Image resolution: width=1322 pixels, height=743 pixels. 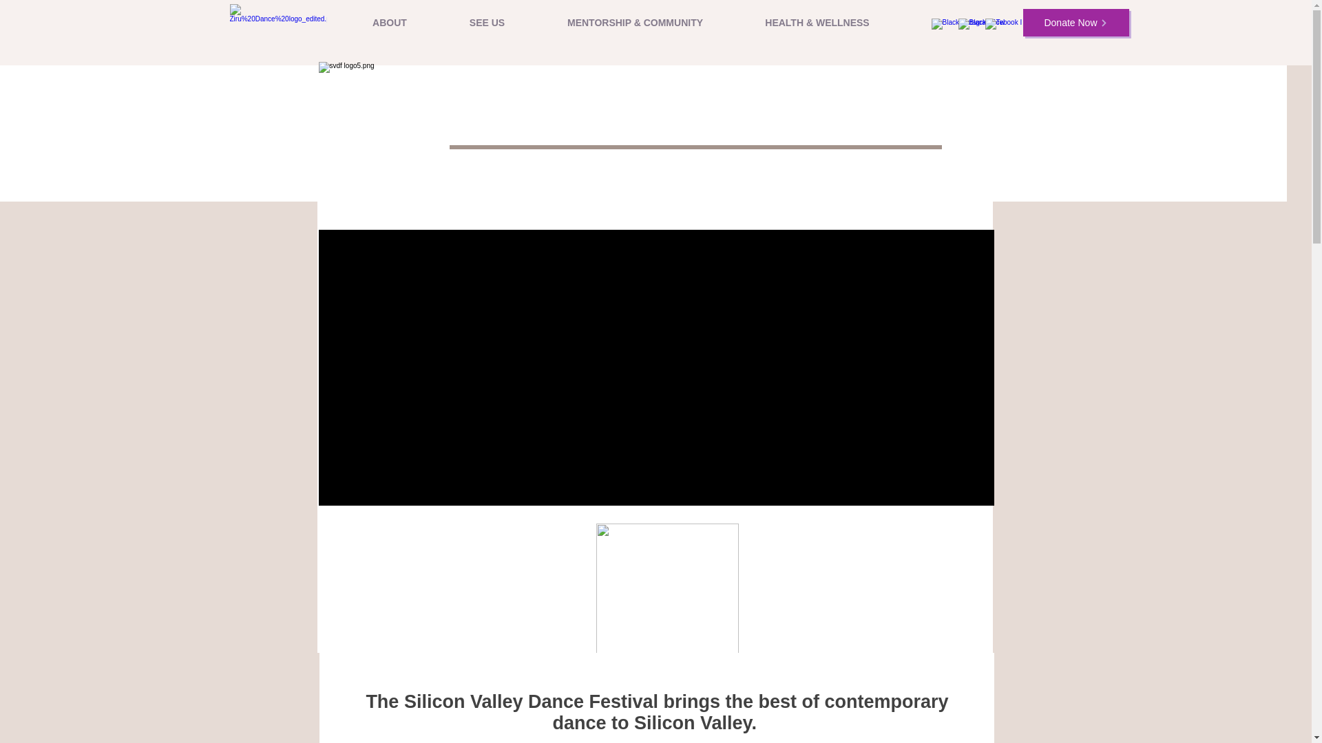 What do you see at coordinates (1076, 22) in the screenshot?
I see `Donate Now` at bounding box center [1076, 22].